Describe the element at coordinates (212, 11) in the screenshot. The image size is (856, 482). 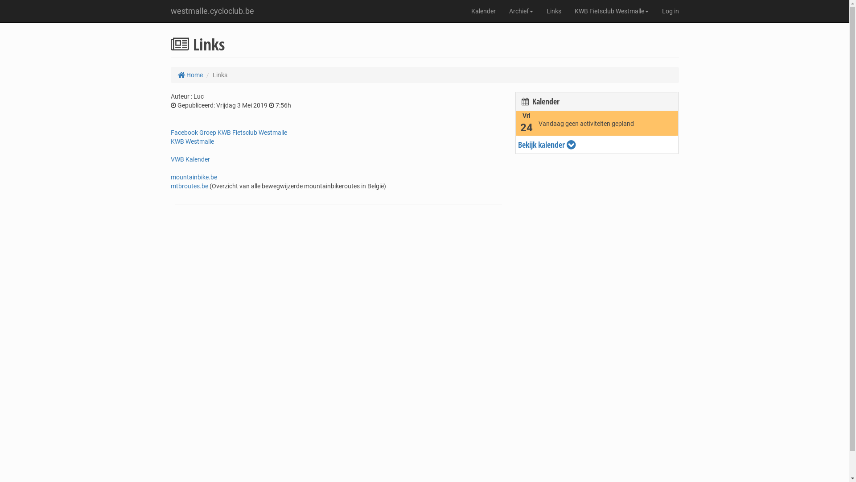
I see `westmalle.cycloclub.be` at that location.